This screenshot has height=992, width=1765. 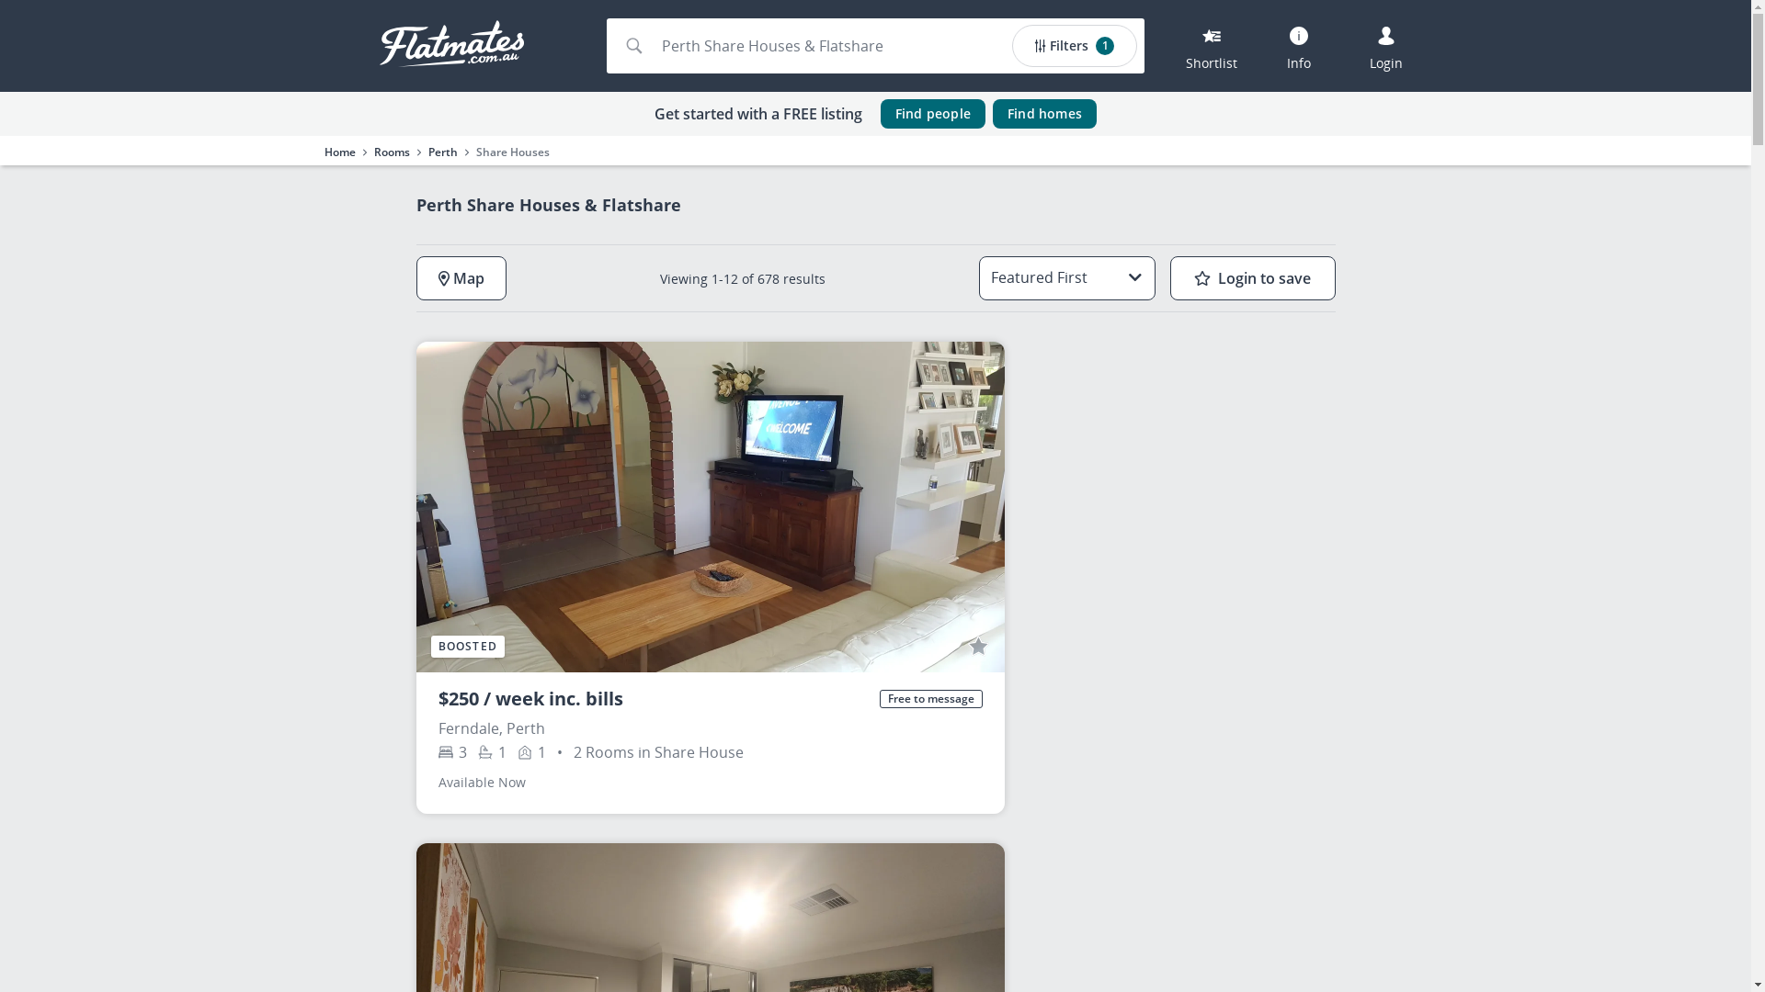 What do you see at coordinates (1044, 114) in the screenshot?
I see `Find homes` at bounding box center [1044, 114].